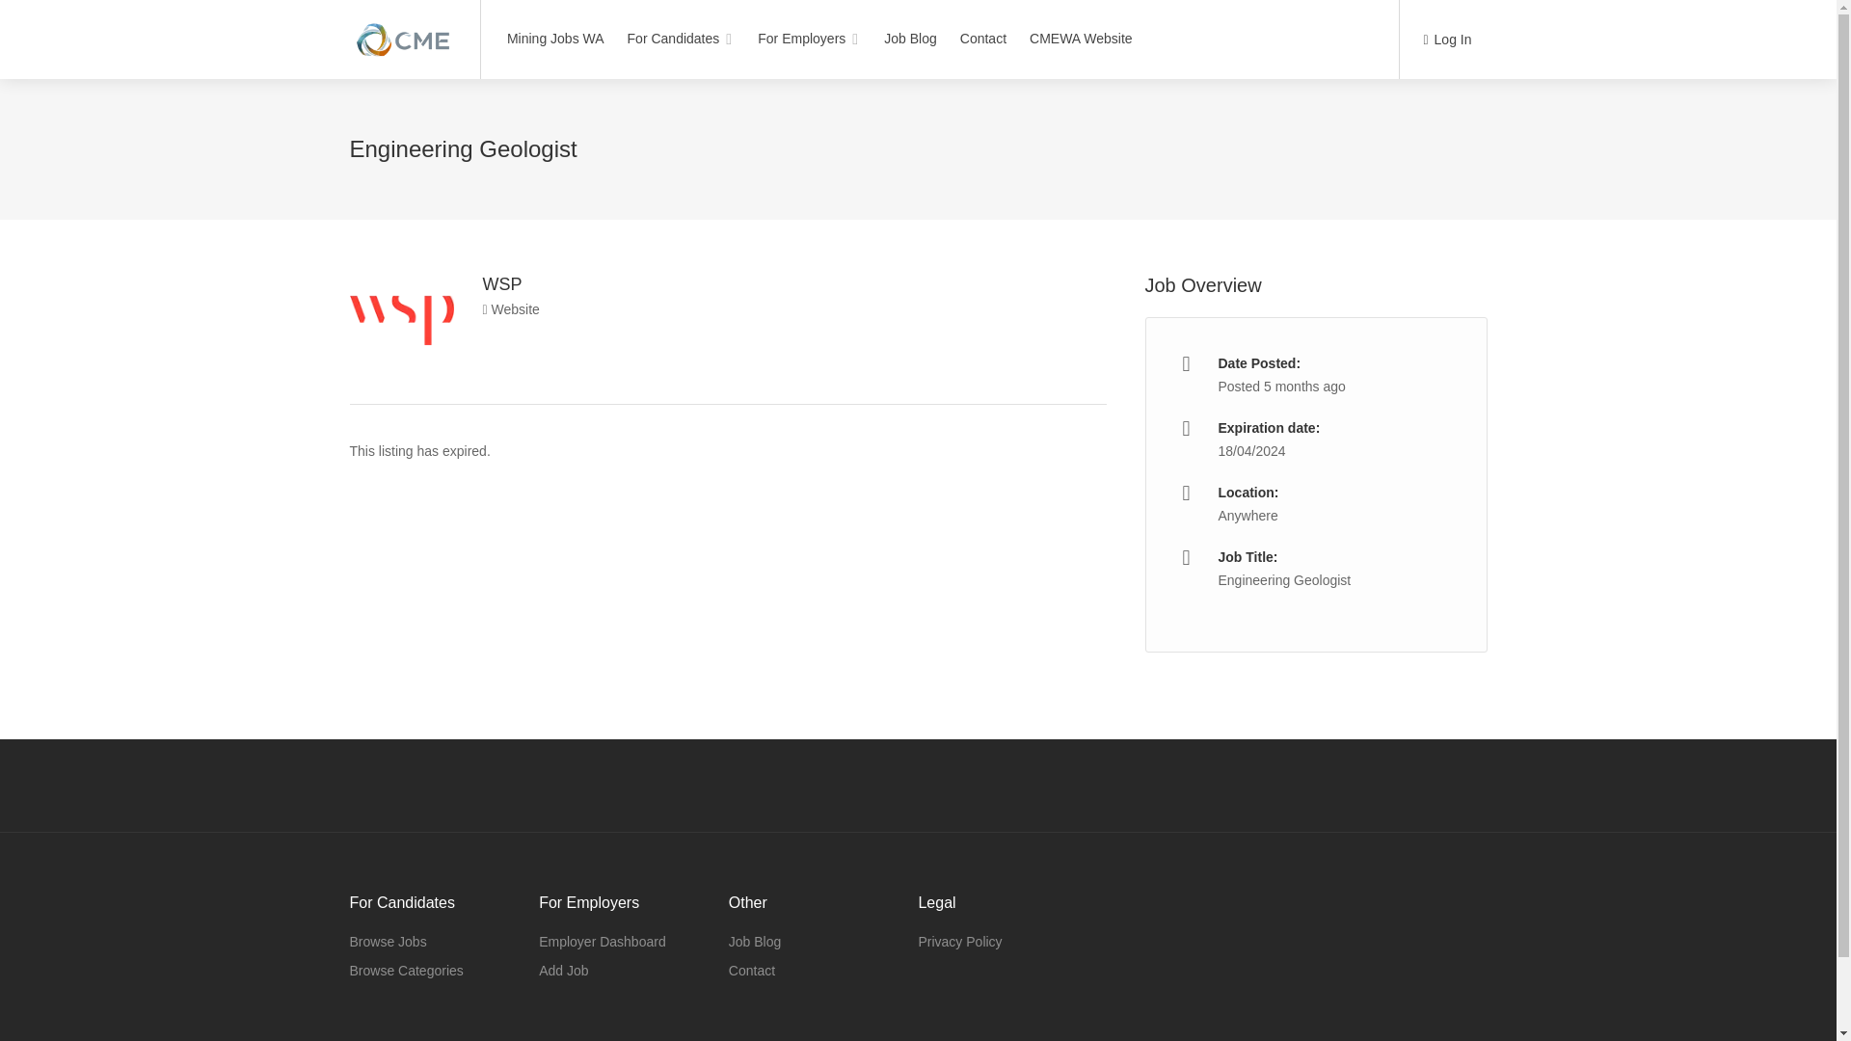 The image size is (1851, 1041). Describe the element at coordinates (563, 970) in the screenshot. I see `Add Job` at that location.